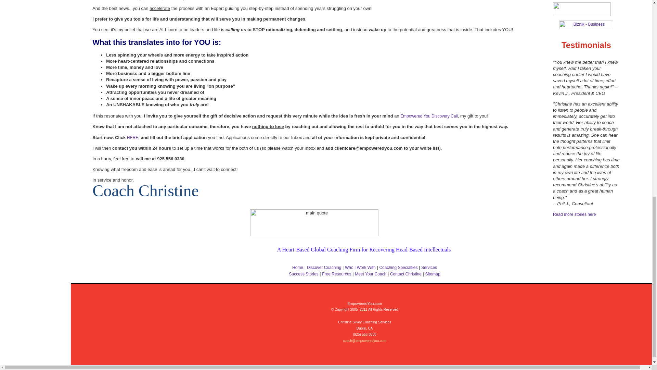 The height and width of the screenshot is (370, 657). Describe the element at coordinates (324, 268) in the screenshot. I see `Discover Coaching` at that location.